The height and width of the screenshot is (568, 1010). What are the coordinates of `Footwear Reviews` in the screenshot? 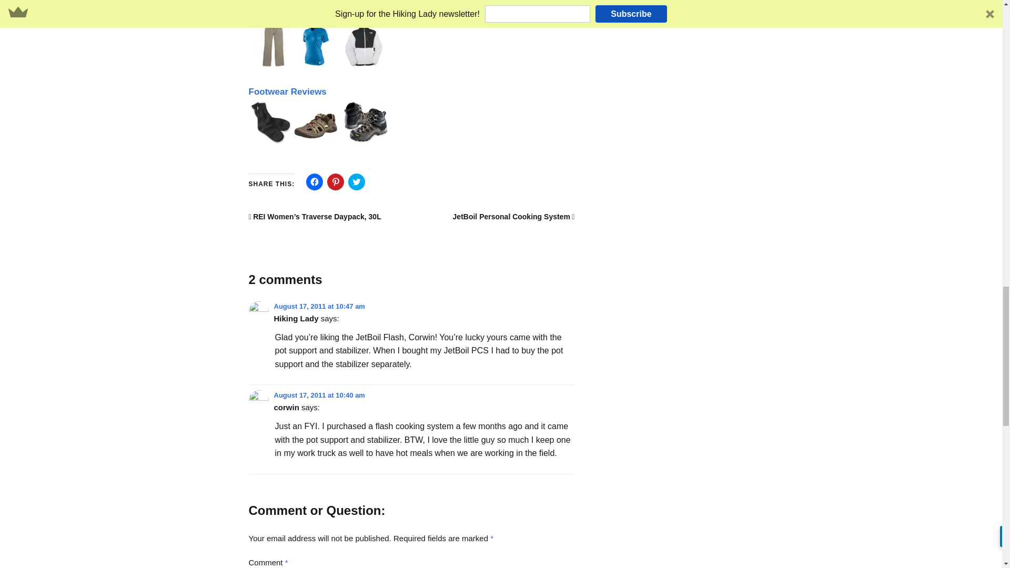 It's located at (319, 143).